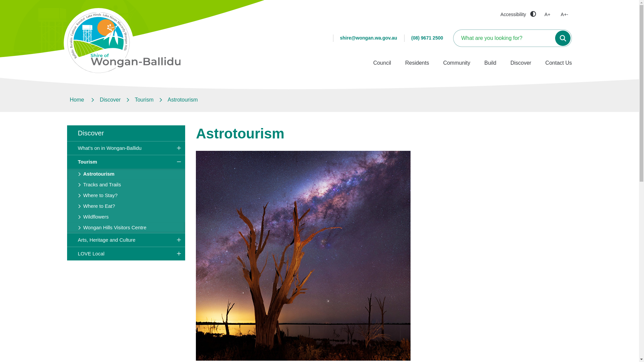  What do you see at coordinates (548, 14) in the screenshot?
I see `Text decrease
A+` at bounding box center [548, 14].